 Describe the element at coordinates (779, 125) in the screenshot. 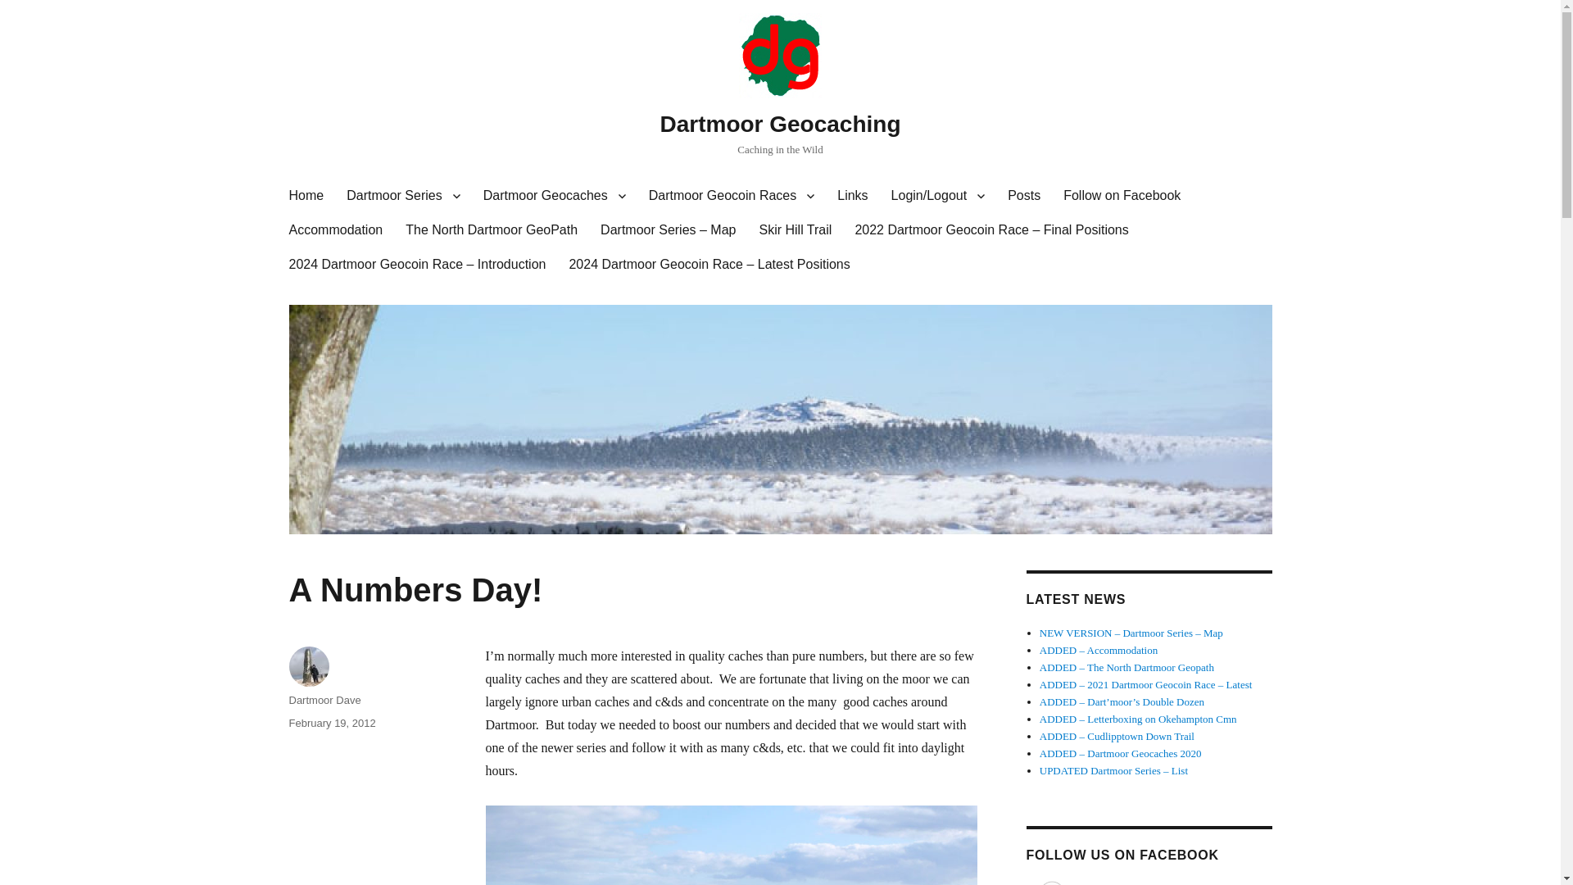

I see `Dartmoor Geocaching` at that location.